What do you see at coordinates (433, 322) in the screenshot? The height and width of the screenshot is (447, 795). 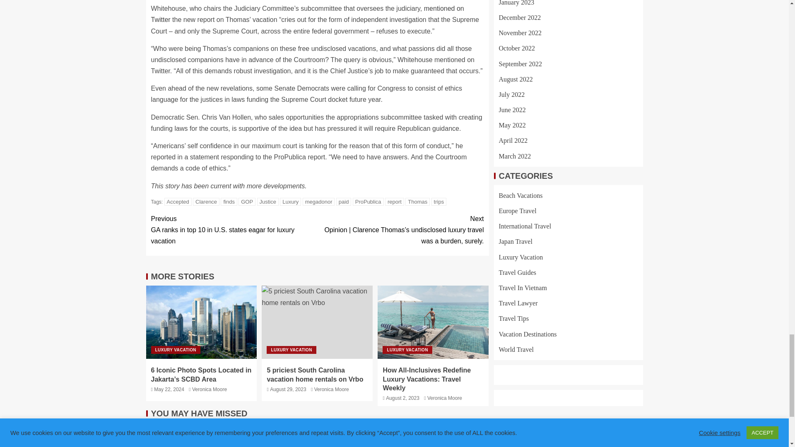 I see `How All-Inclusives Redefine Luxury Vacations: Travel Weekly` at bounding box center [433, 322].